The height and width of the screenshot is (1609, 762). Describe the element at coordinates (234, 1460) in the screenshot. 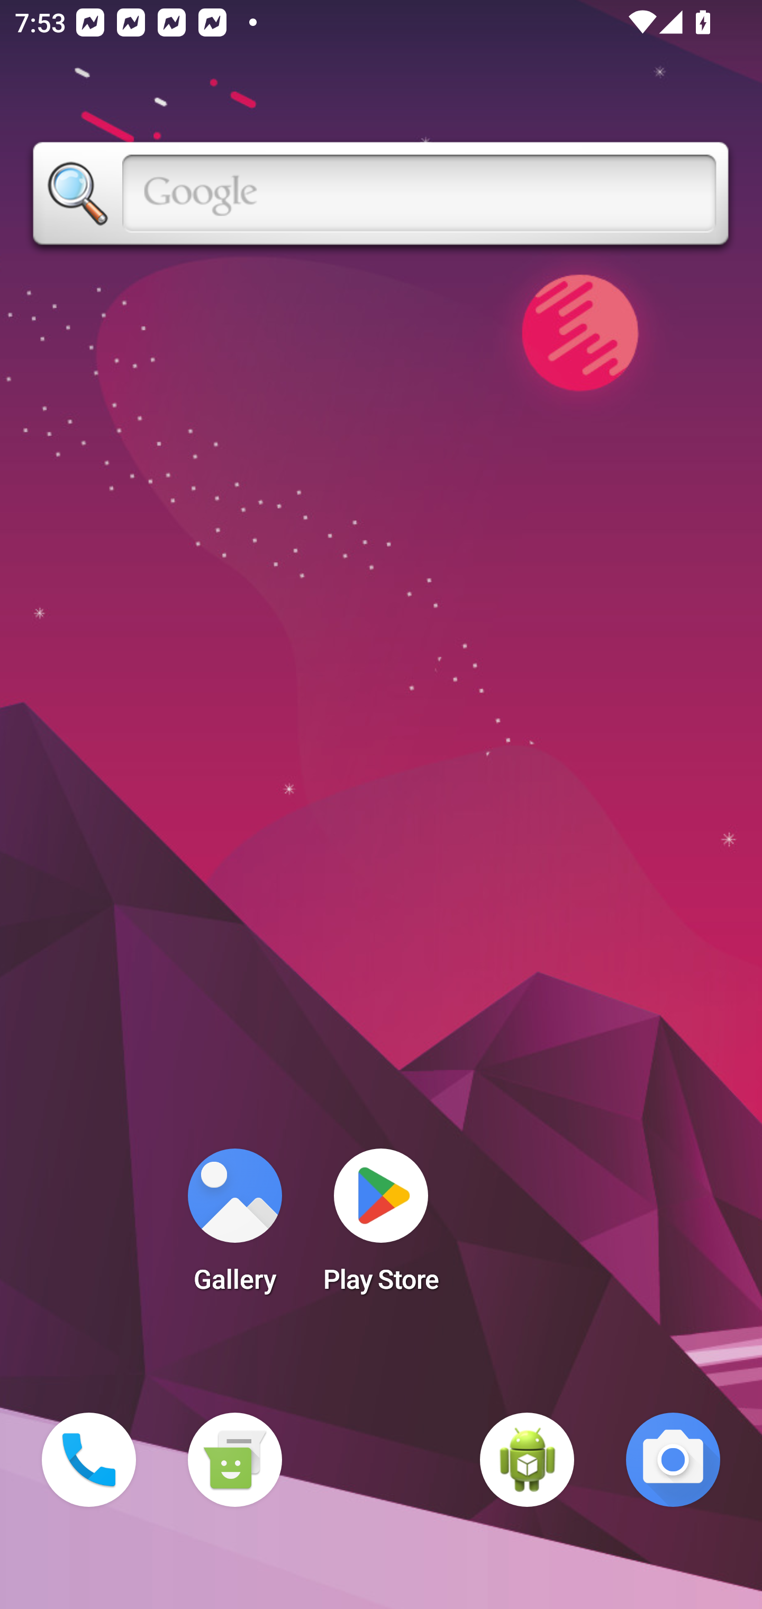

I see `Messaging` at that location.